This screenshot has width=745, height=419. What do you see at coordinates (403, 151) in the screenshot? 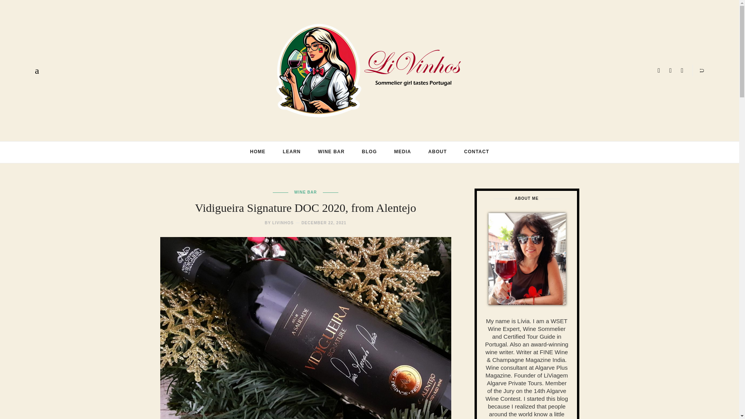
I see `MEDIA` at bounding box center [403, 151].